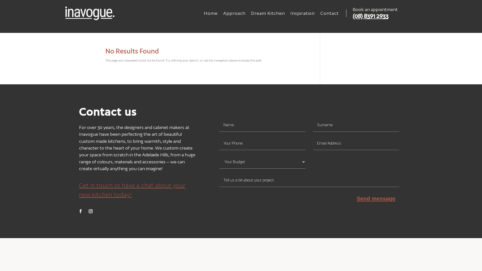  I want to click on Approach, so click(234, 14).